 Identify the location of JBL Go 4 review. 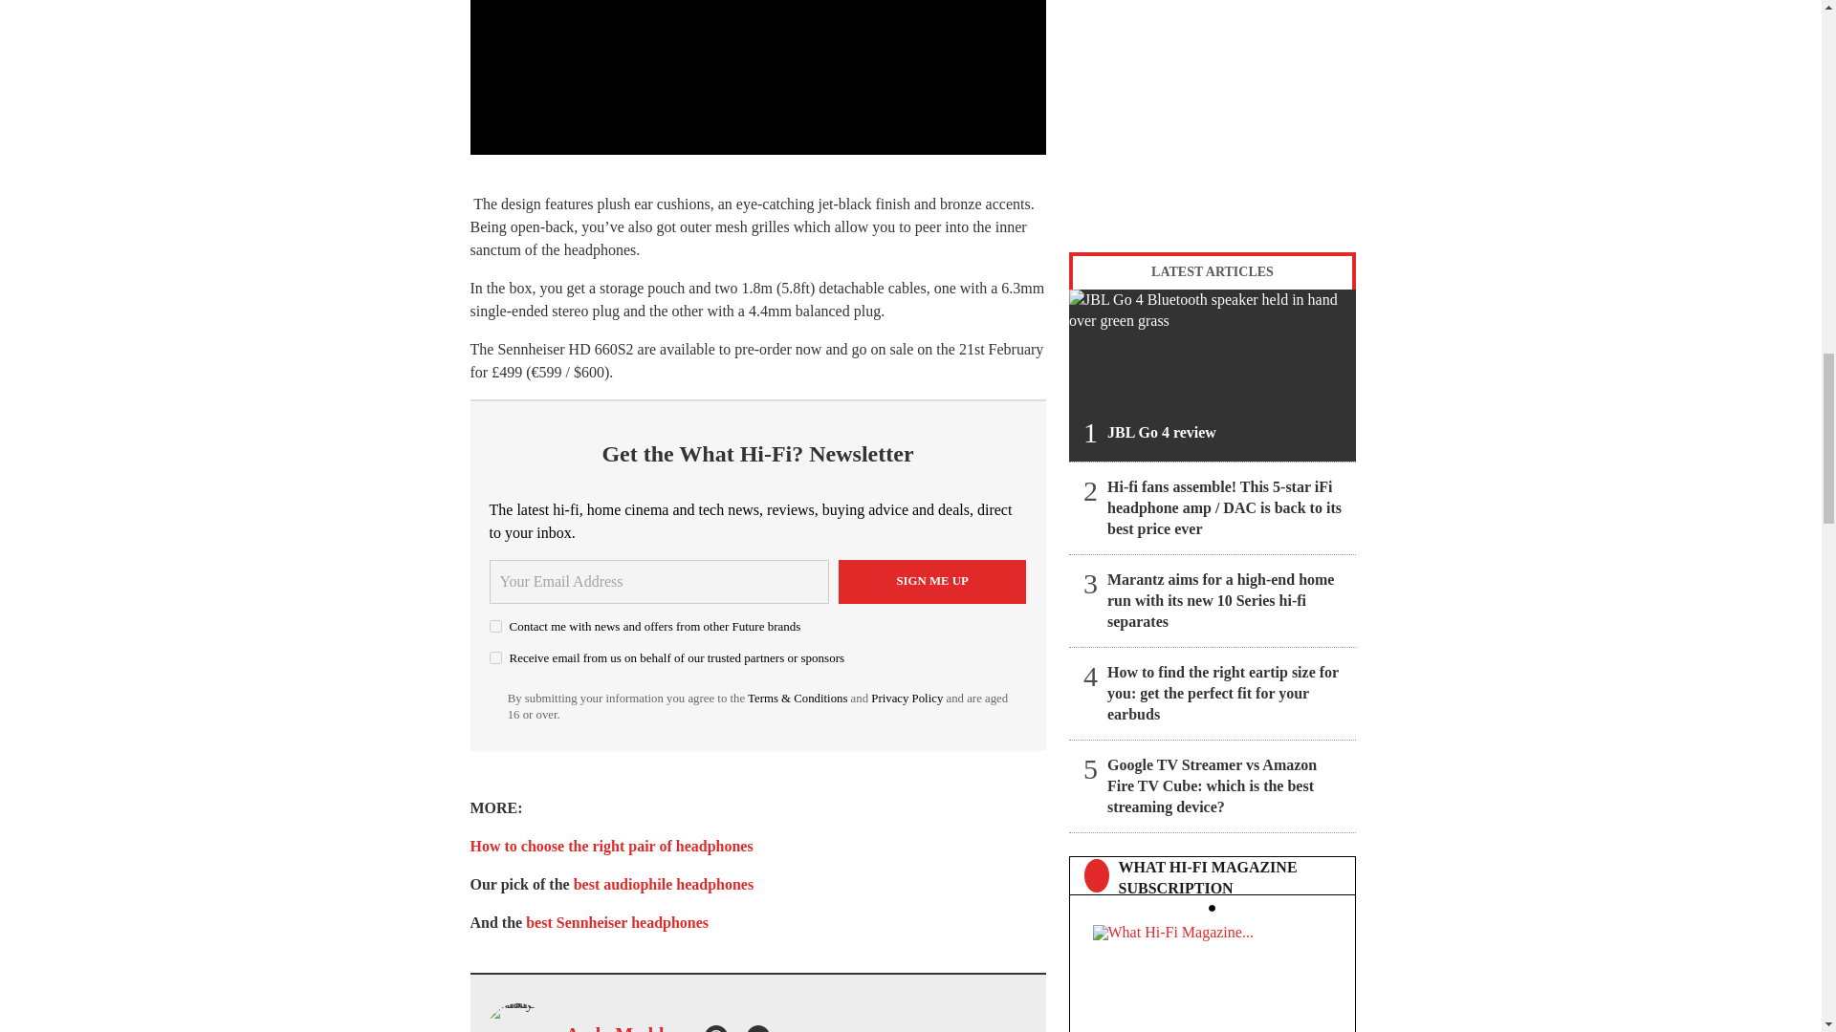
(1213, 375).